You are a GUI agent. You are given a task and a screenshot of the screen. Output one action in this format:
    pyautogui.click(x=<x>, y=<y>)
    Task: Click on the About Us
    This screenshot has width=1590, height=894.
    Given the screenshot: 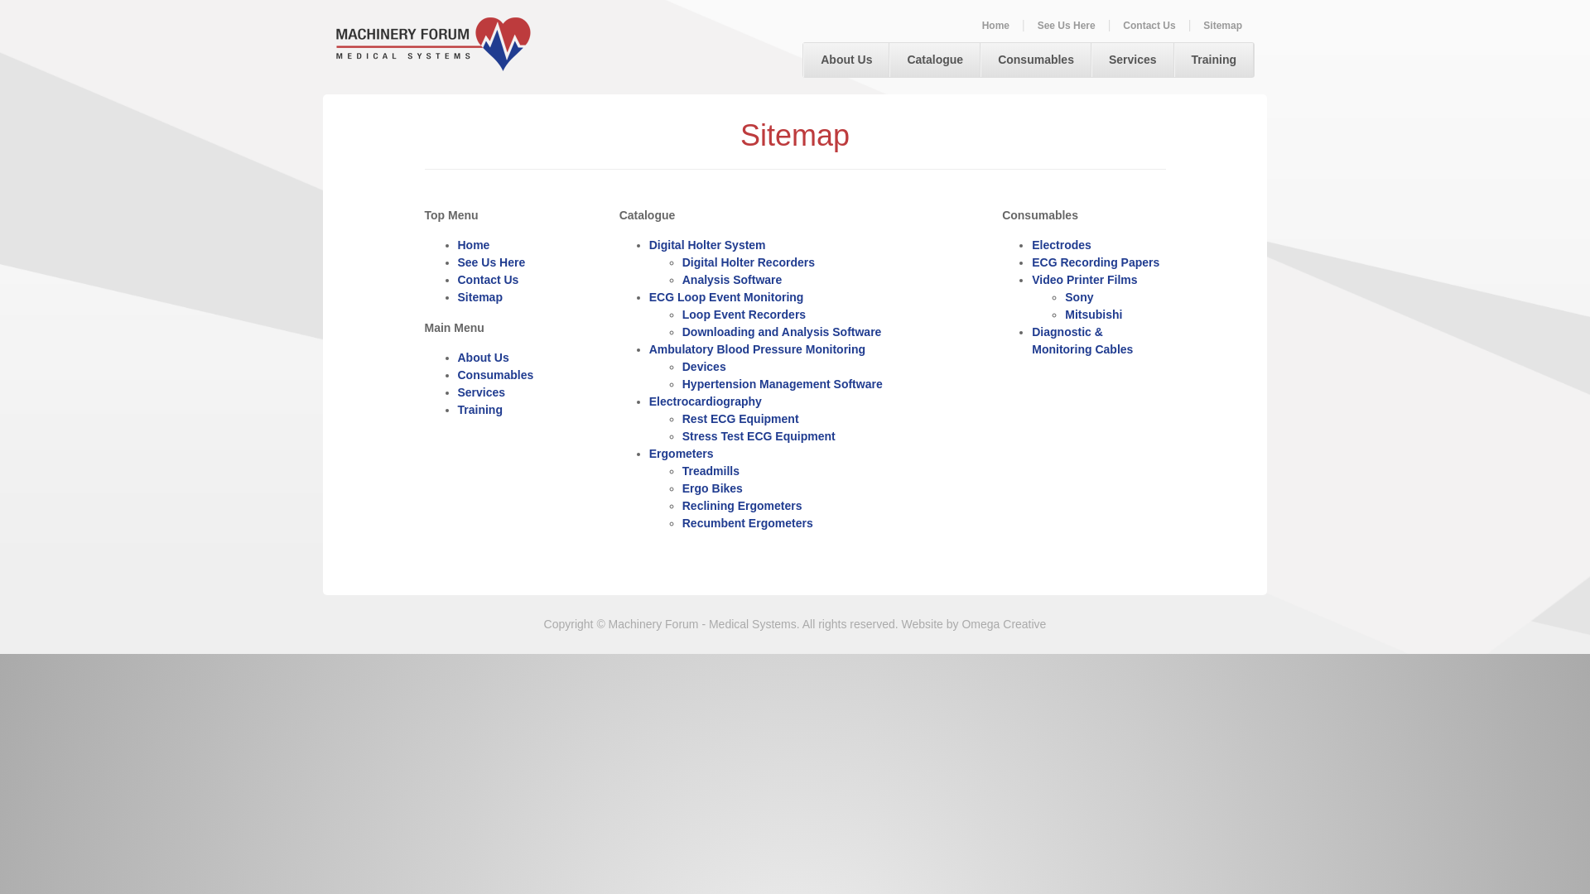 What is the action you would take?
    pyautogui.click(x=483, y=358)
    